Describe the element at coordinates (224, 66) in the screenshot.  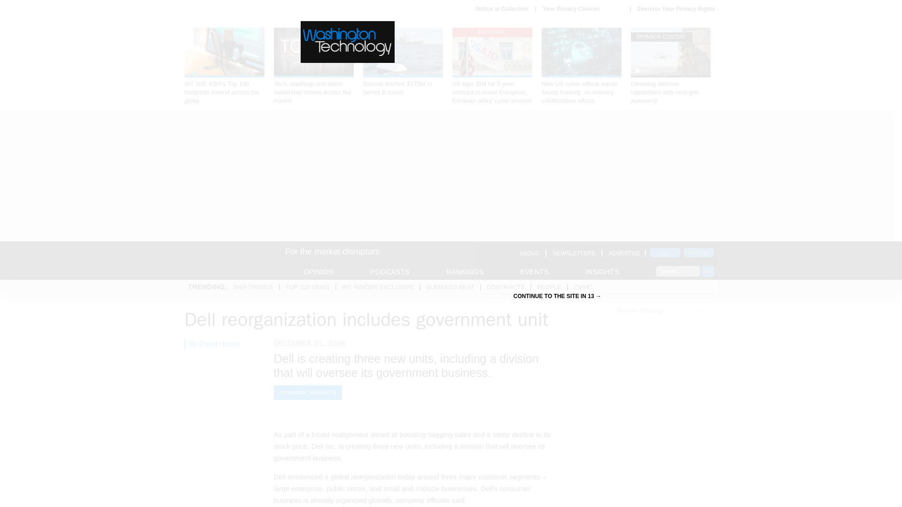
I see `WT 360: KBR's Top 100 footprints extend across the globe` at that location.